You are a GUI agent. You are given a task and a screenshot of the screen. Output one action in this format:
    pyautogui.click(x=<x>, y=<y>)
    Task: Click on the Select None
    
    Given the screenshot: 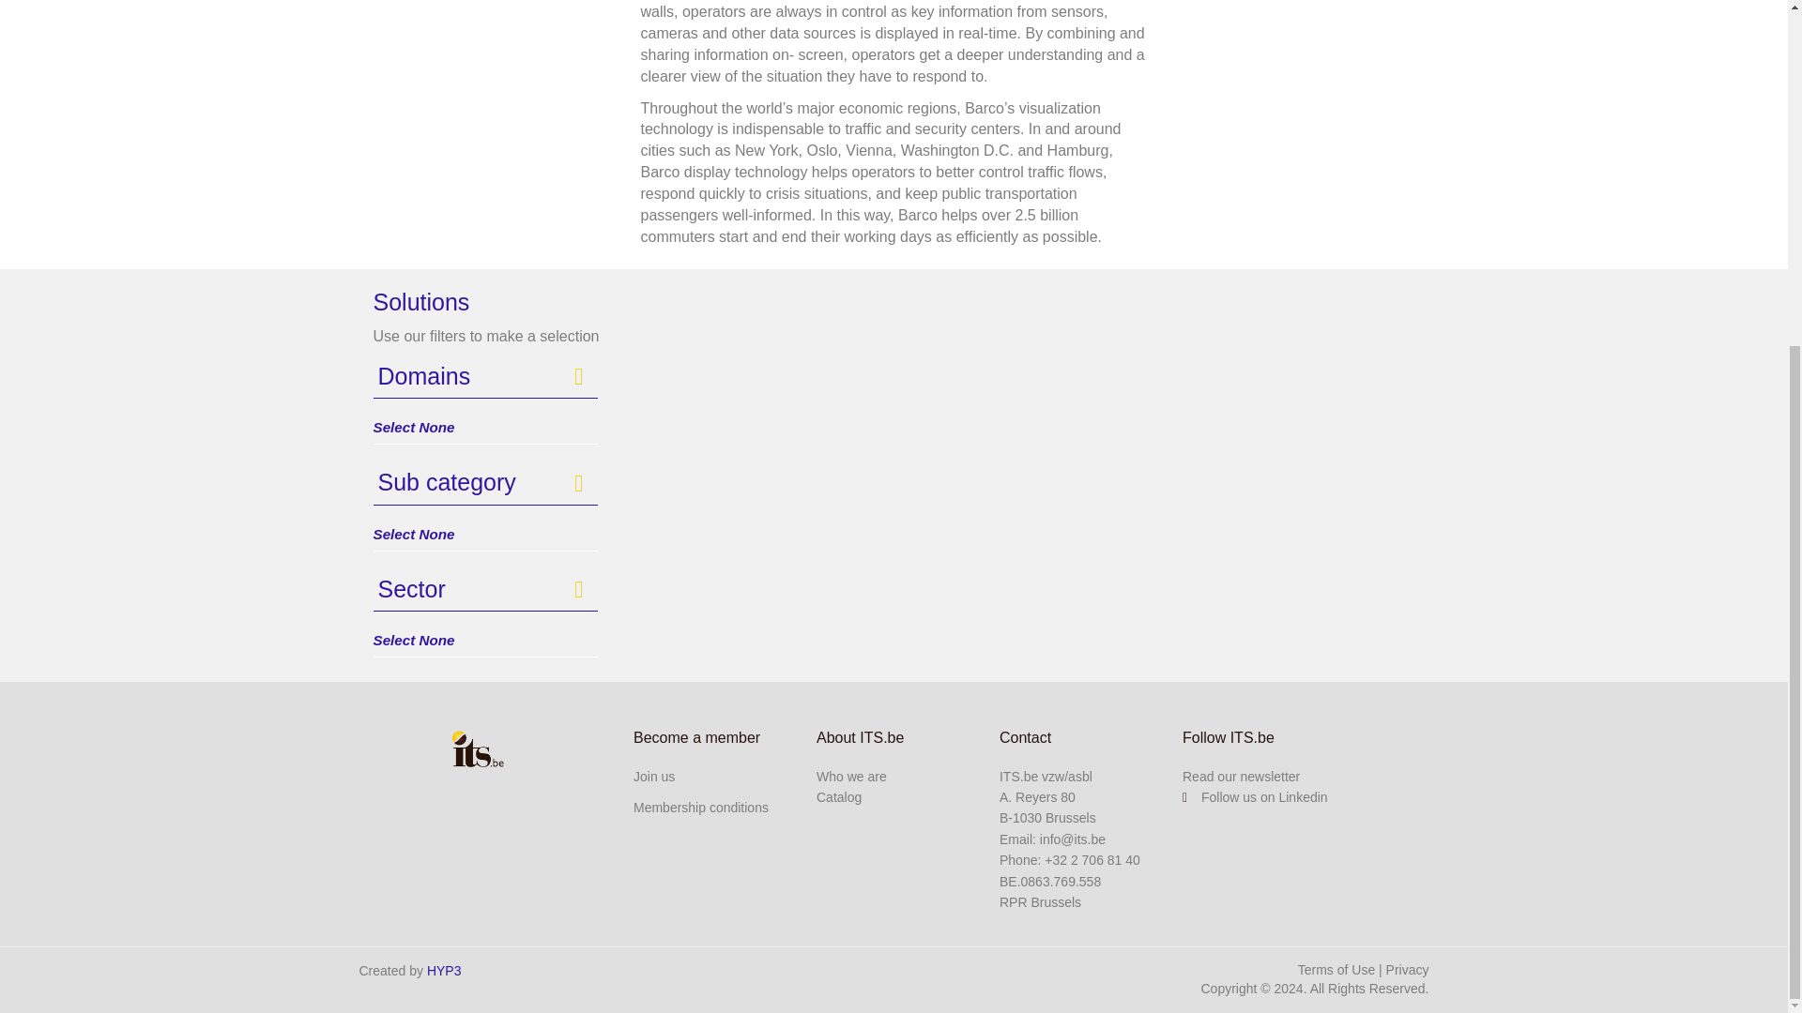 What is the action you would take?
    pyautogui.click(x=485, y=642)
    